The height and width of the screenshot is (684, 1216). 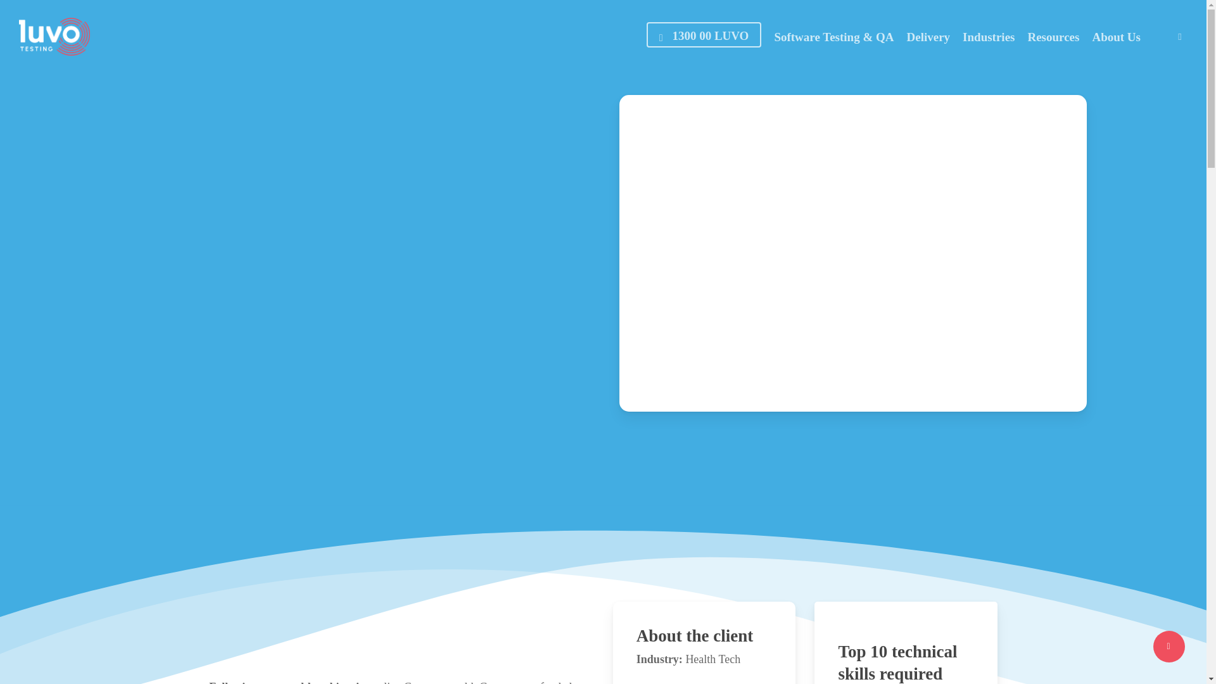 What do you see at coordinates (928, 37) in the screenshot?
I see `Delivery` at bounding box center [928, 37].